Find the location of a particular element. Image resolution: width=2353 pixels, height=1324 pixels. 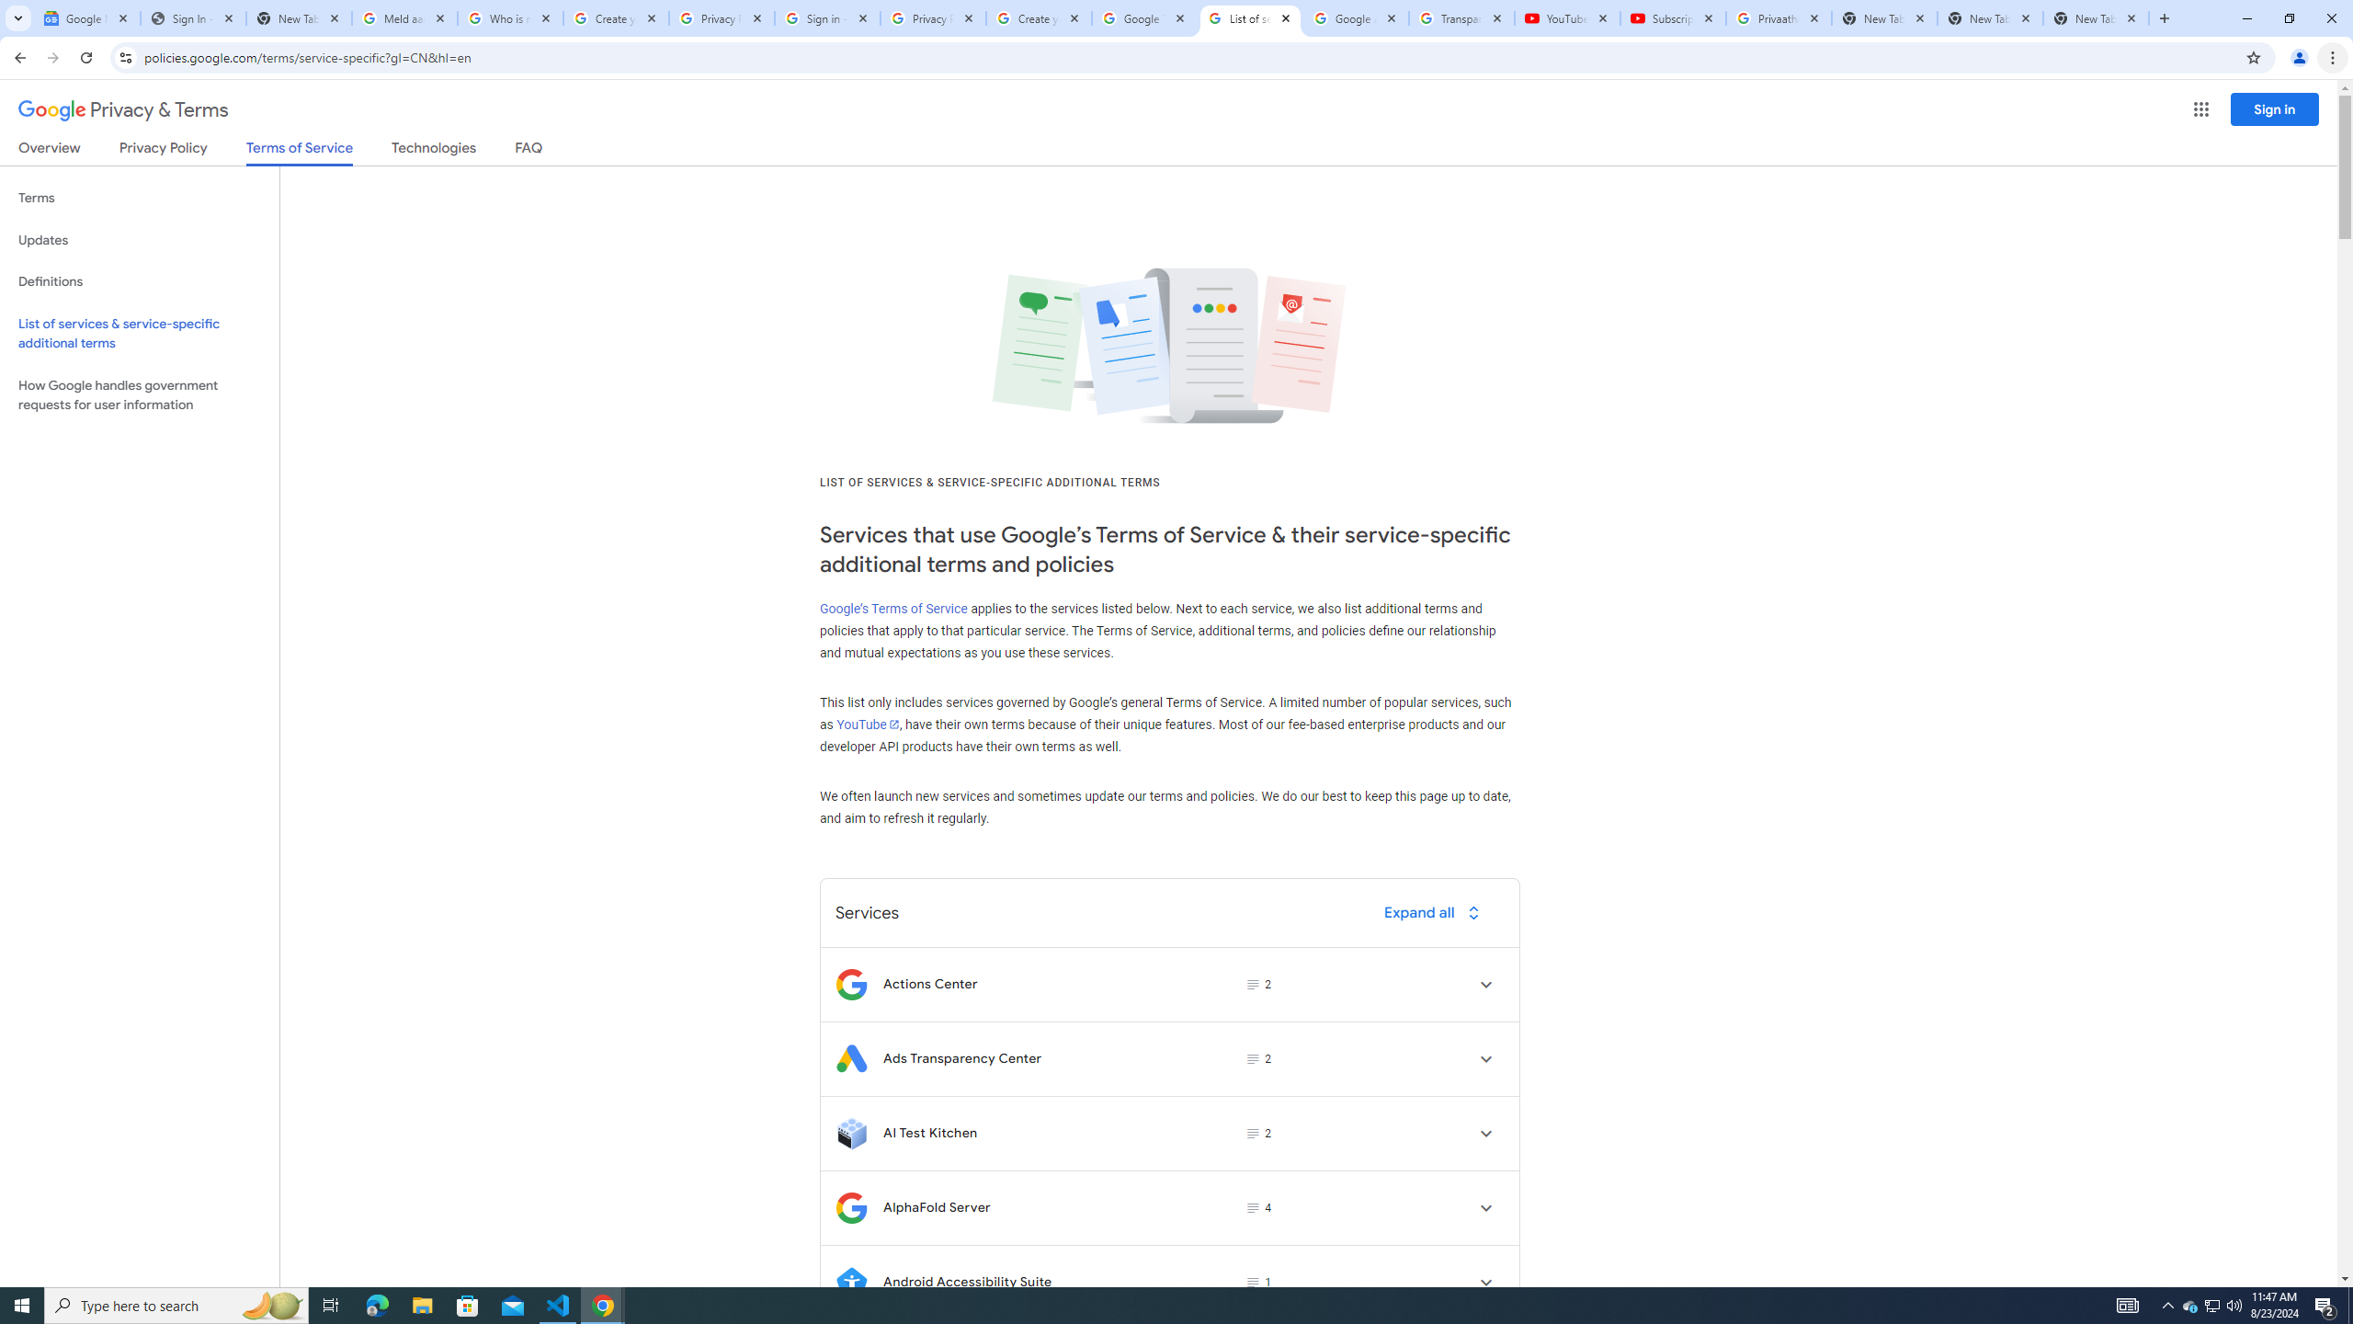

How Google handles government requests for user information is located at coordinates (140, 395).